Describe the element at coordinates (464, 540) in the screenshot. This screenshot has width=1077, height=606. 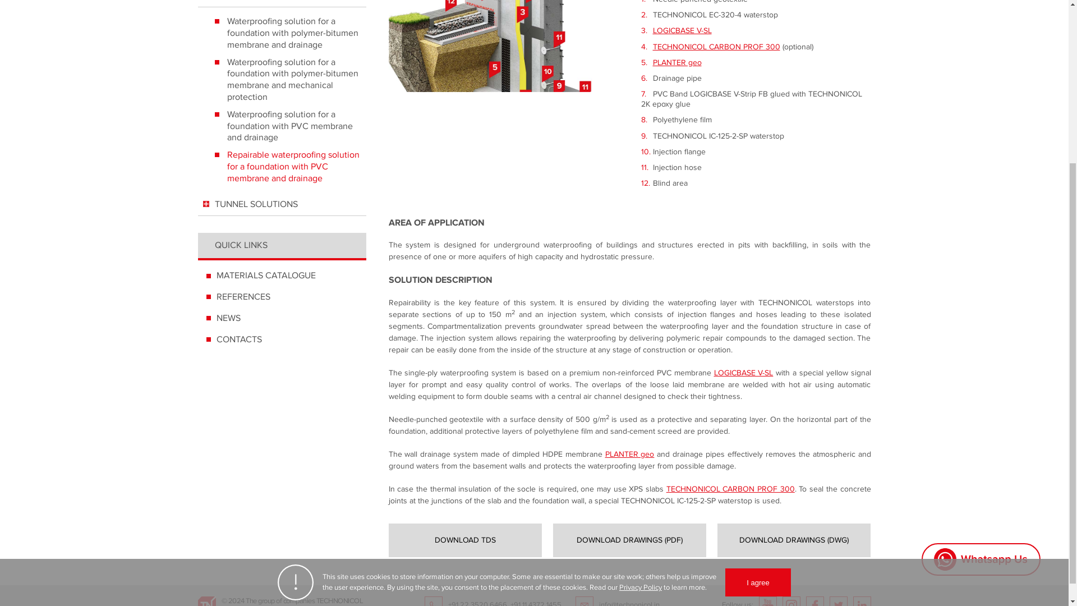
I see `DOWNLOAD TDS` at that location.